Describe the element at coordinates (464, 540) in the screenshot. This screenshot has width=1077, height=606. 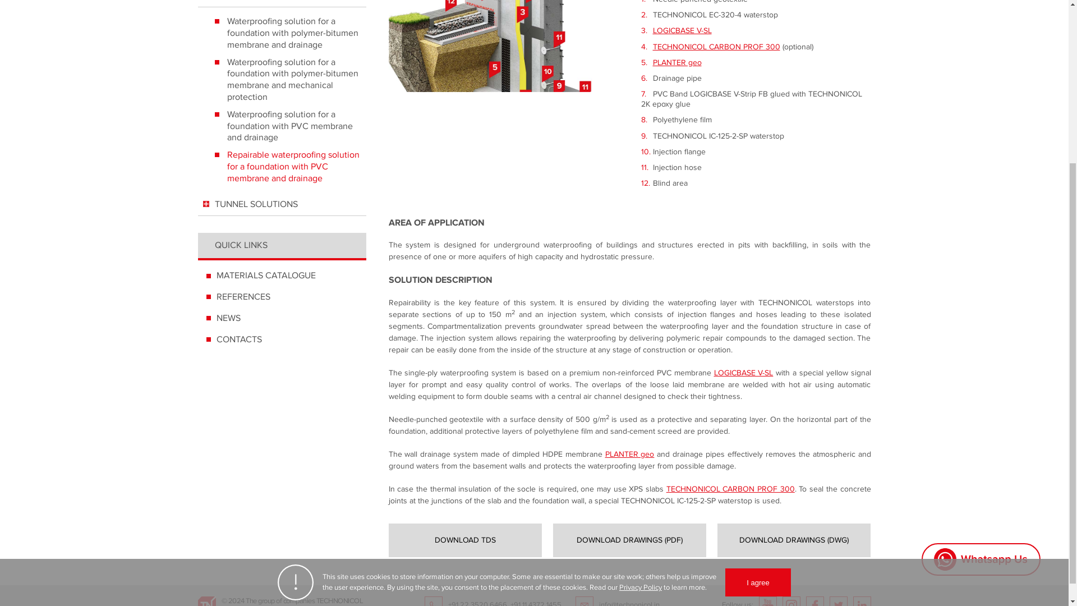
I see `DOWNLOAD TDS` at that location.